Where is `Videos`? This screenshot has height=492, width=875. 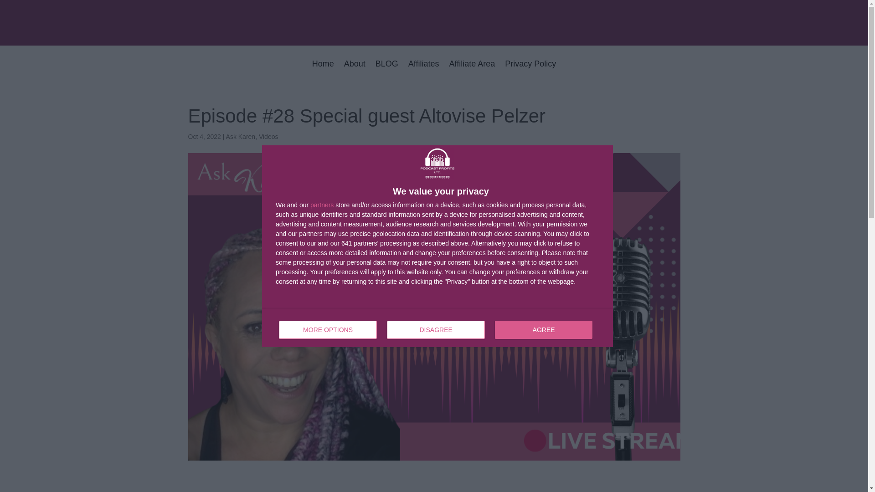 Videos is located at coordinates (437, 328).